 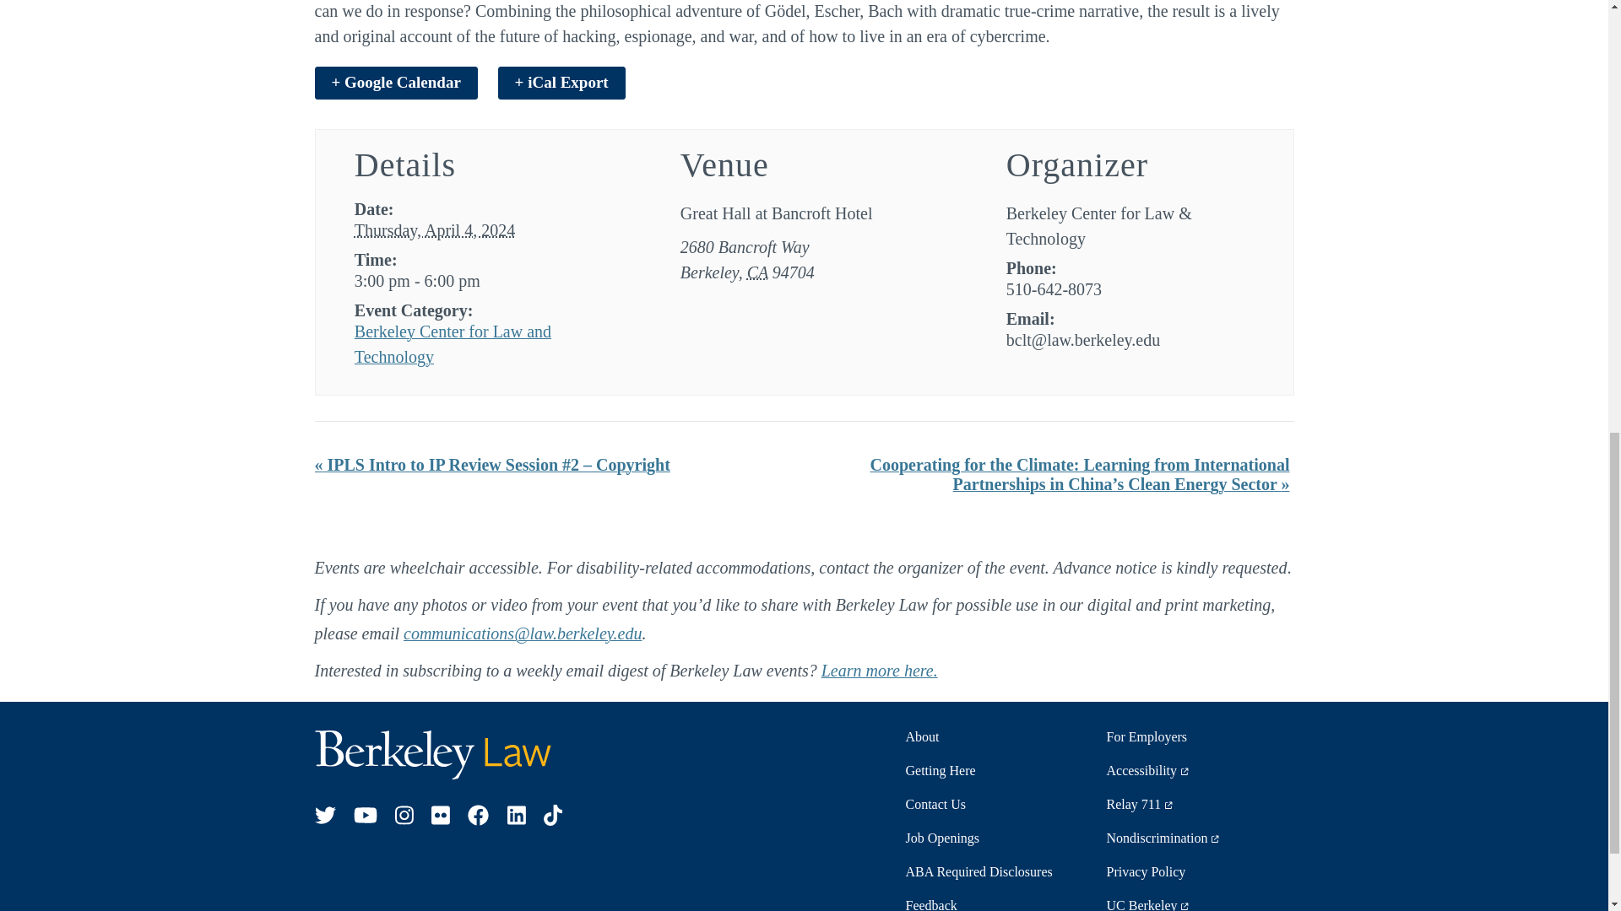 What do you see at coordinates (395, 83) in the screenshot?
I see `Add to Google Calendar` at bounding box center [395, 83].